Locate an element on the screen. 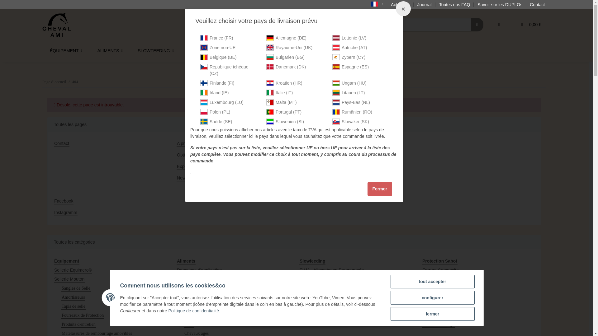 The height and width of the screenshot is (336, 598). PROTECTION SABOT is located at coordinates (213, 50).